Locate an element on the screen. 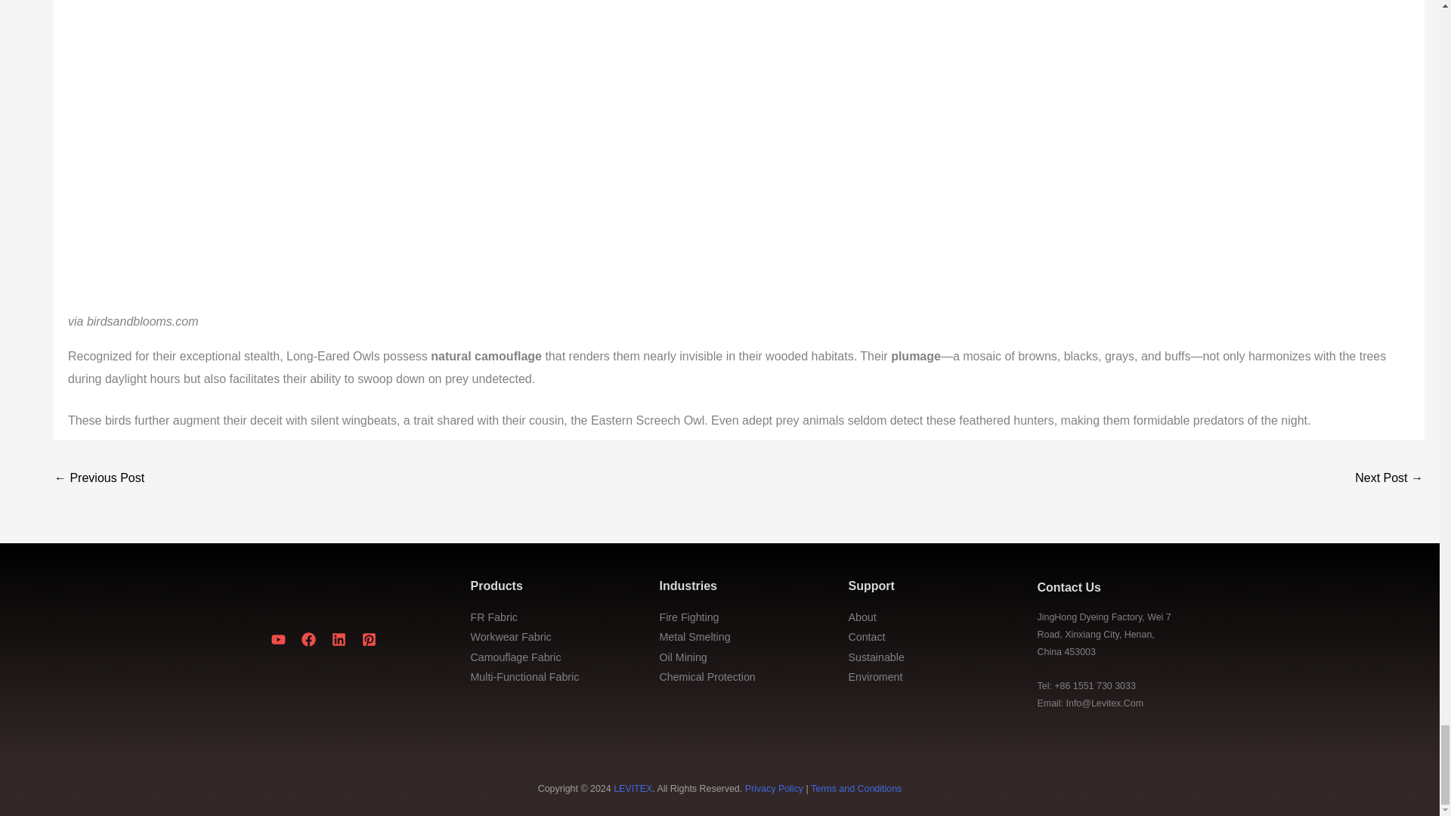 The height and width of the screenshot is (816, 1451). 4 Best Camo Hunting Pants: Top Picks for Stealth and Comfort is located at coordinates (1389, 479).